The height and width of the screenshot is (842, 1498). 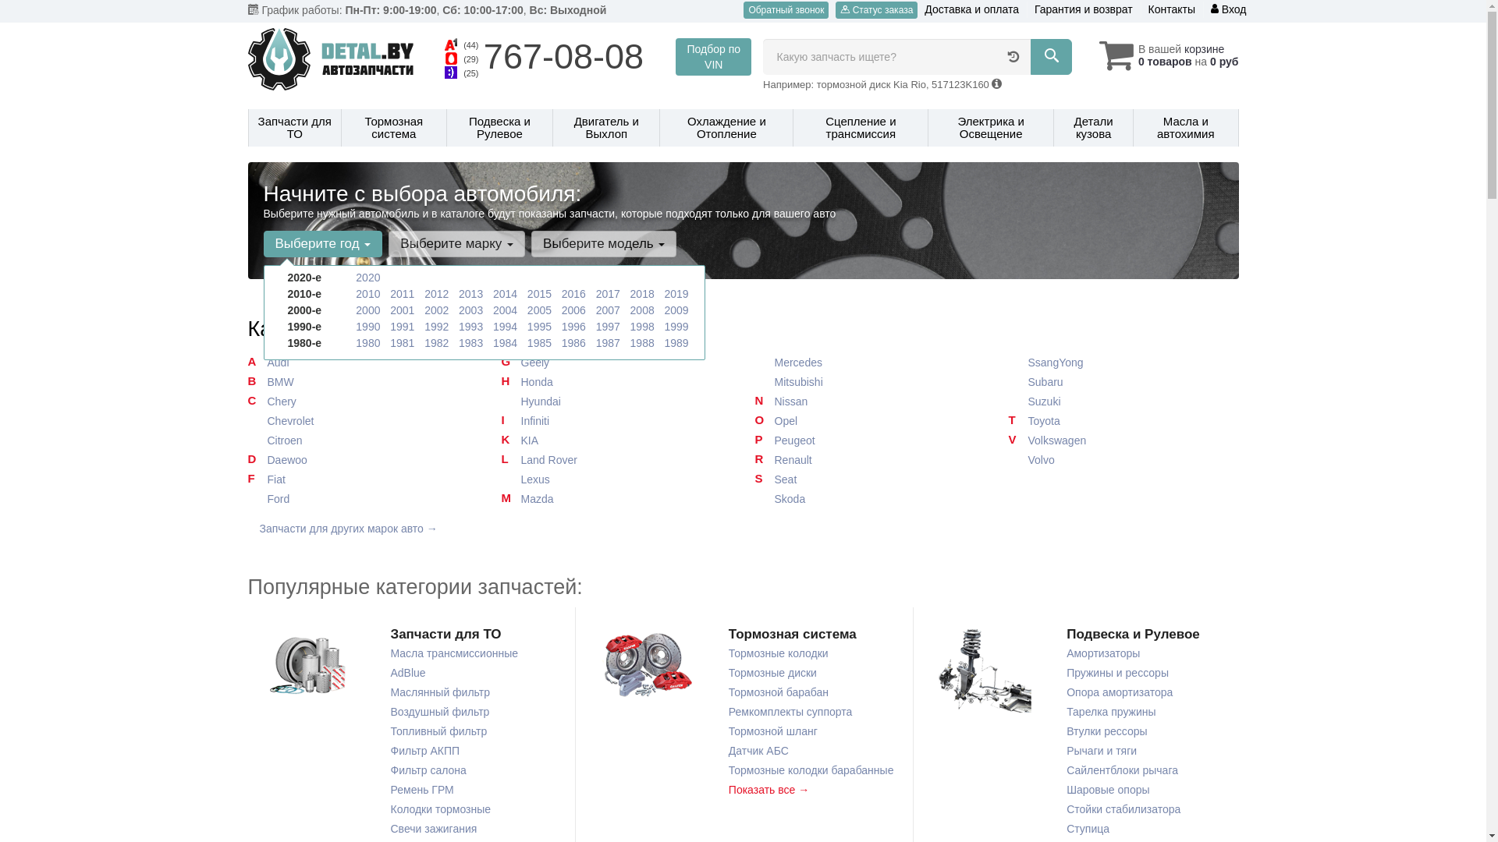 I want to click on KIA, so click(x=616, y=441).